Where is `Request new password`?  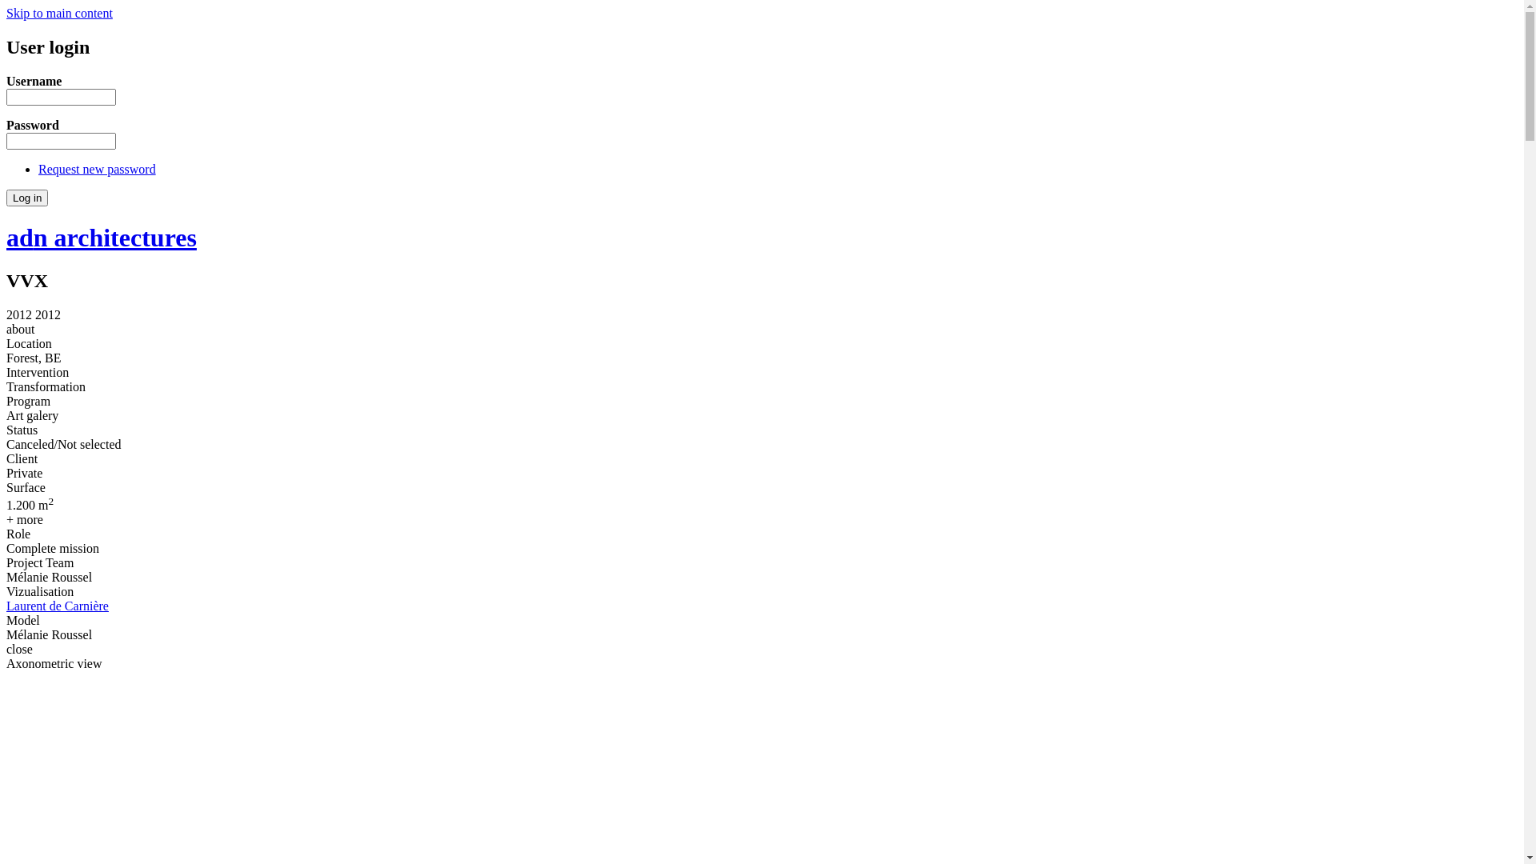
Request new password is located at coordinates (98, 170).